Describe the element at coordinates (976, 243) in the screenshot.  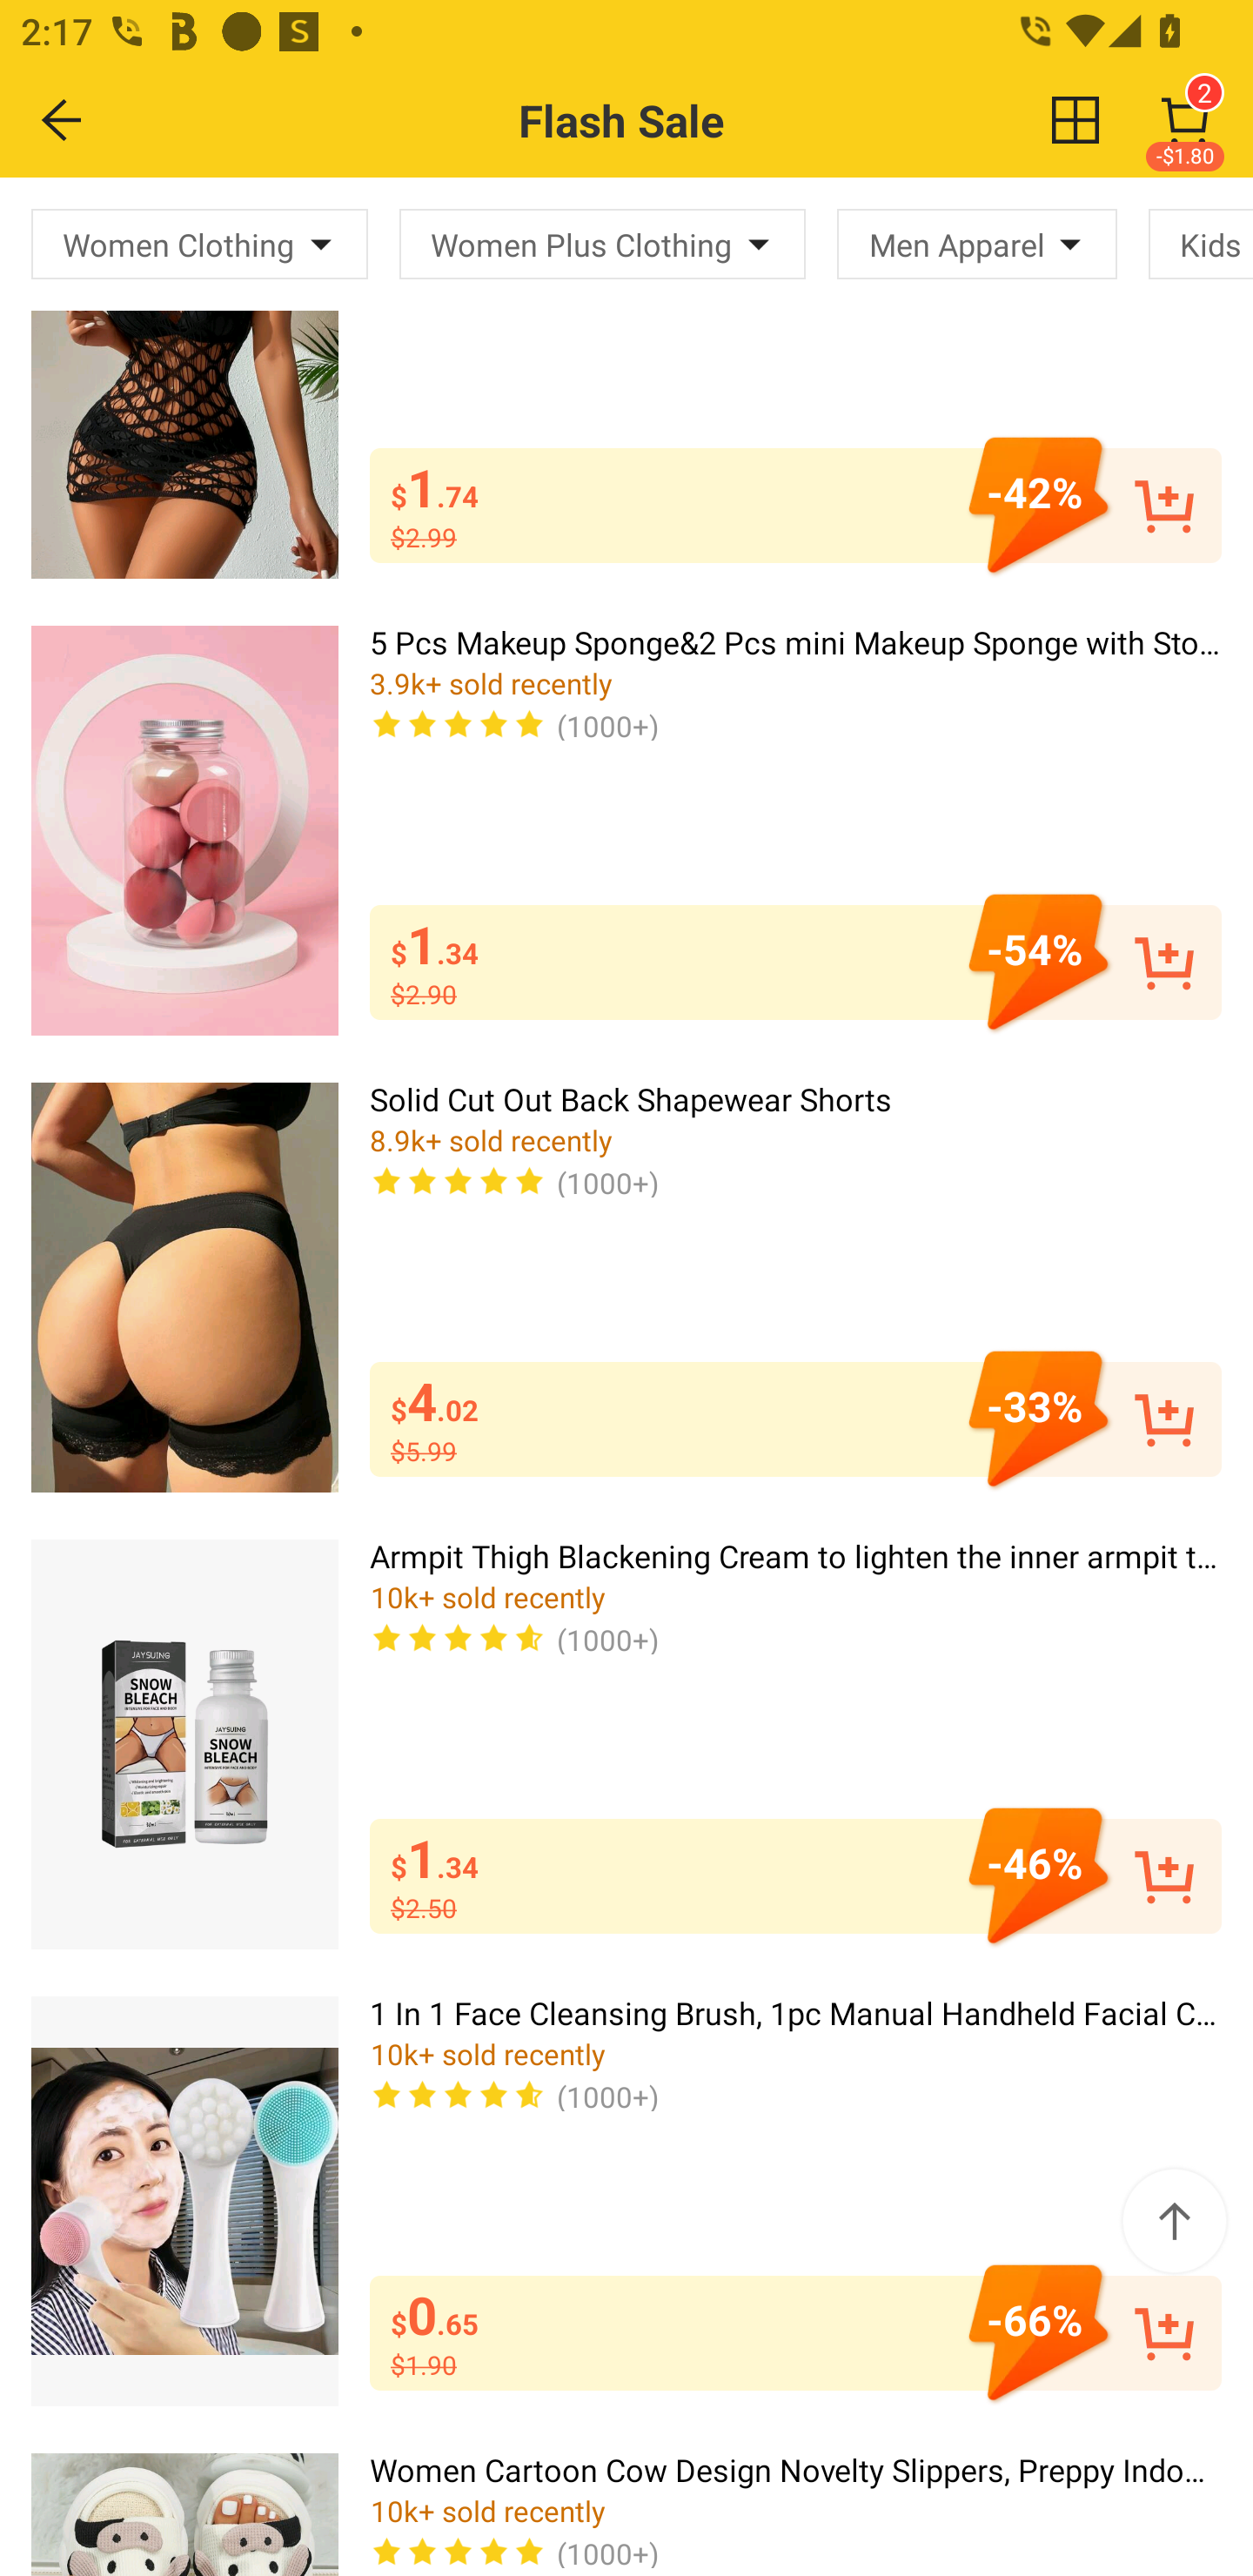
I see `Men Apparel` at that location.